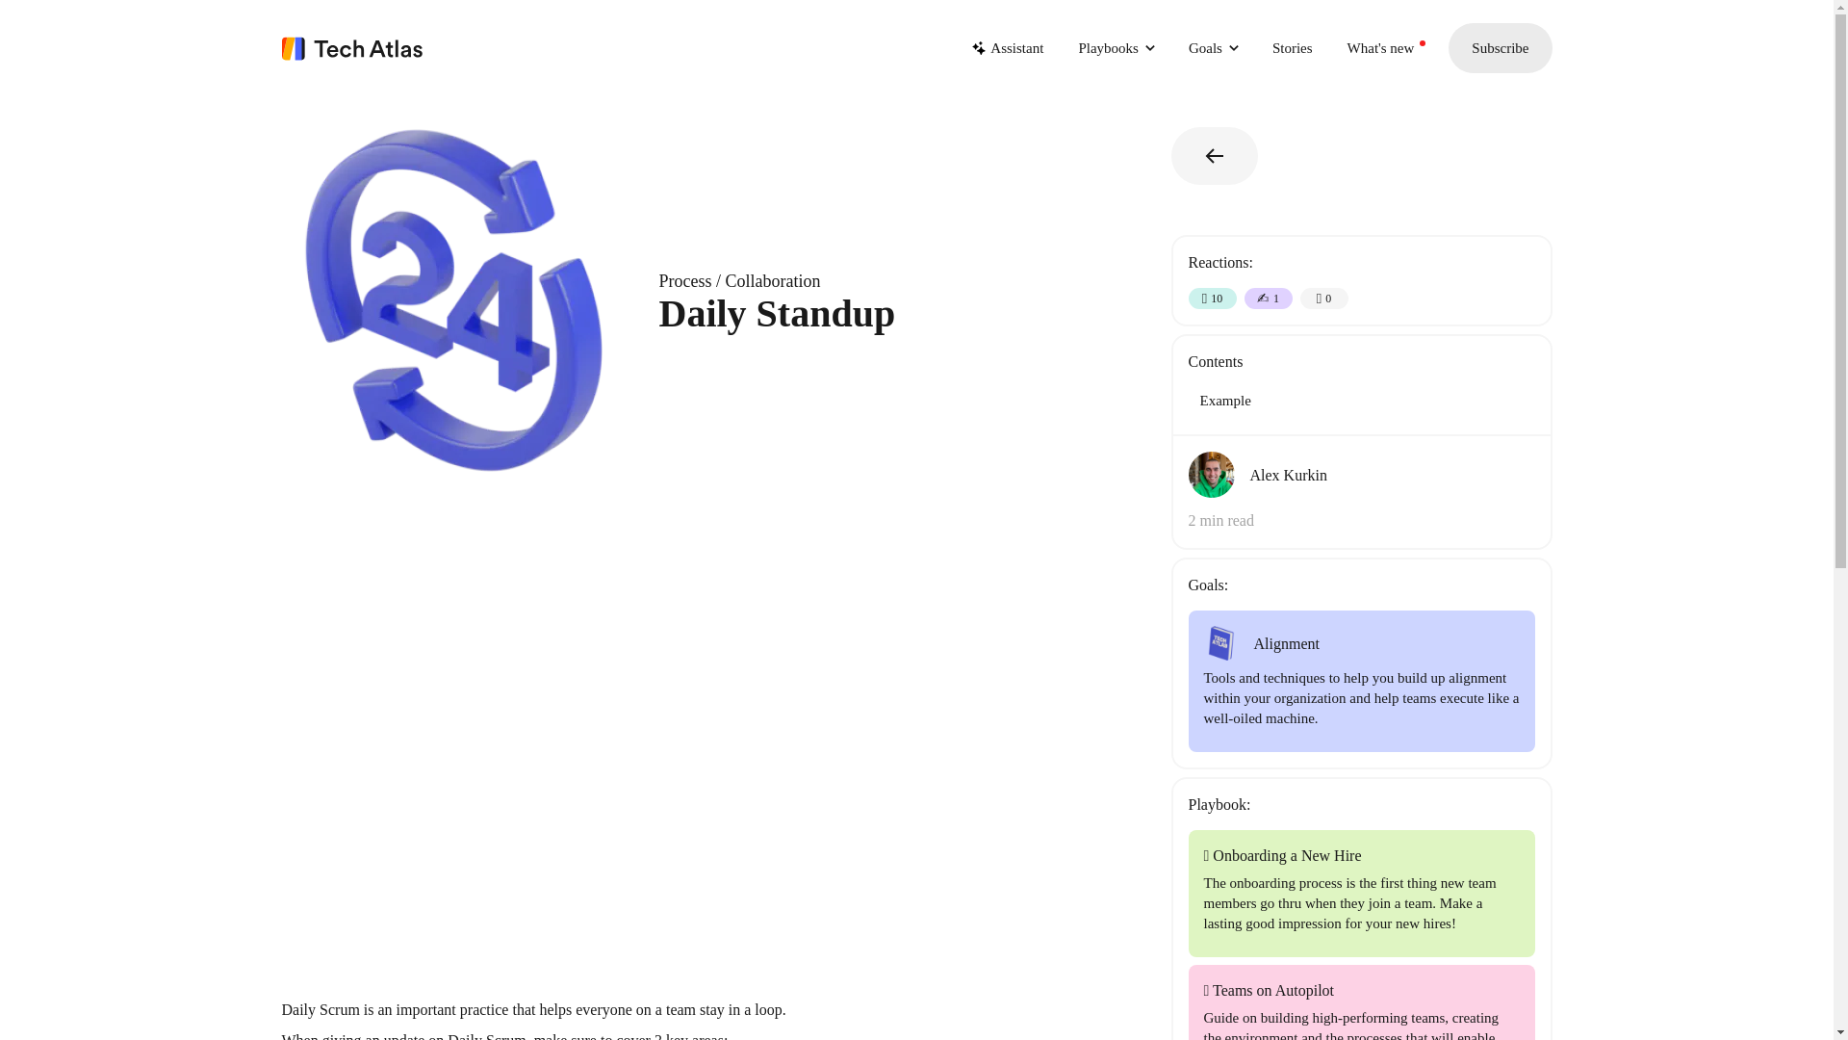 The width and height of the screenshot is (1848, 1040). I want to click on Assistant, so click(1016, 48).